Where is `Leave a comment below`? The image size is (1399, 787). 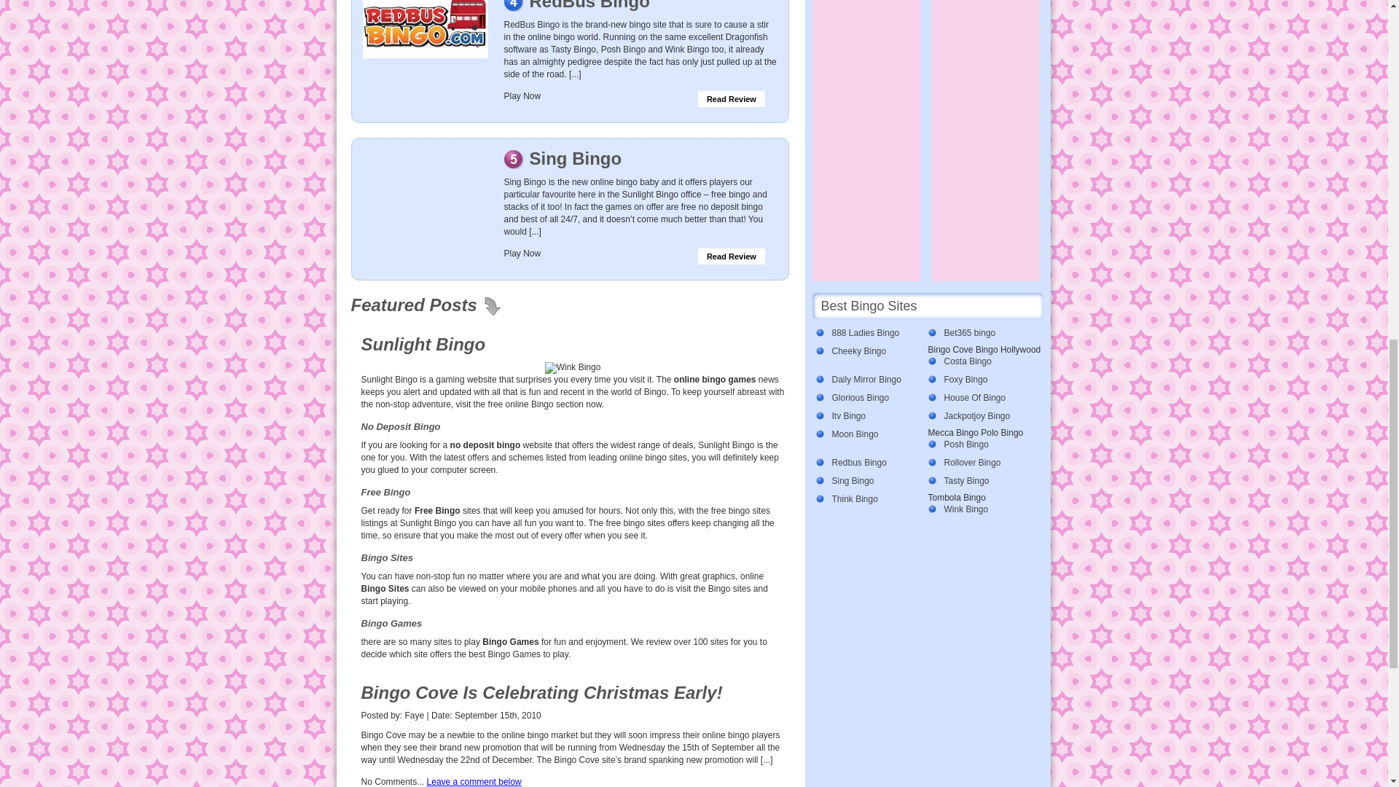 Leave a comment below is located at coordinates (474, 781).